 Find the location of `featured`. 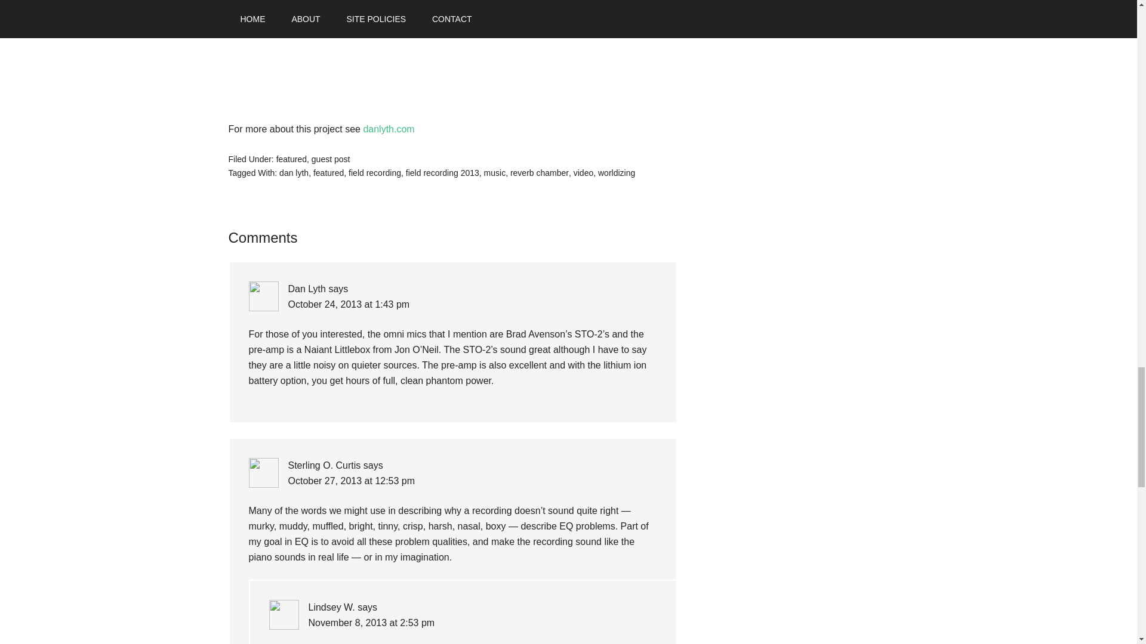

featured is located at coordinates (328, 173).